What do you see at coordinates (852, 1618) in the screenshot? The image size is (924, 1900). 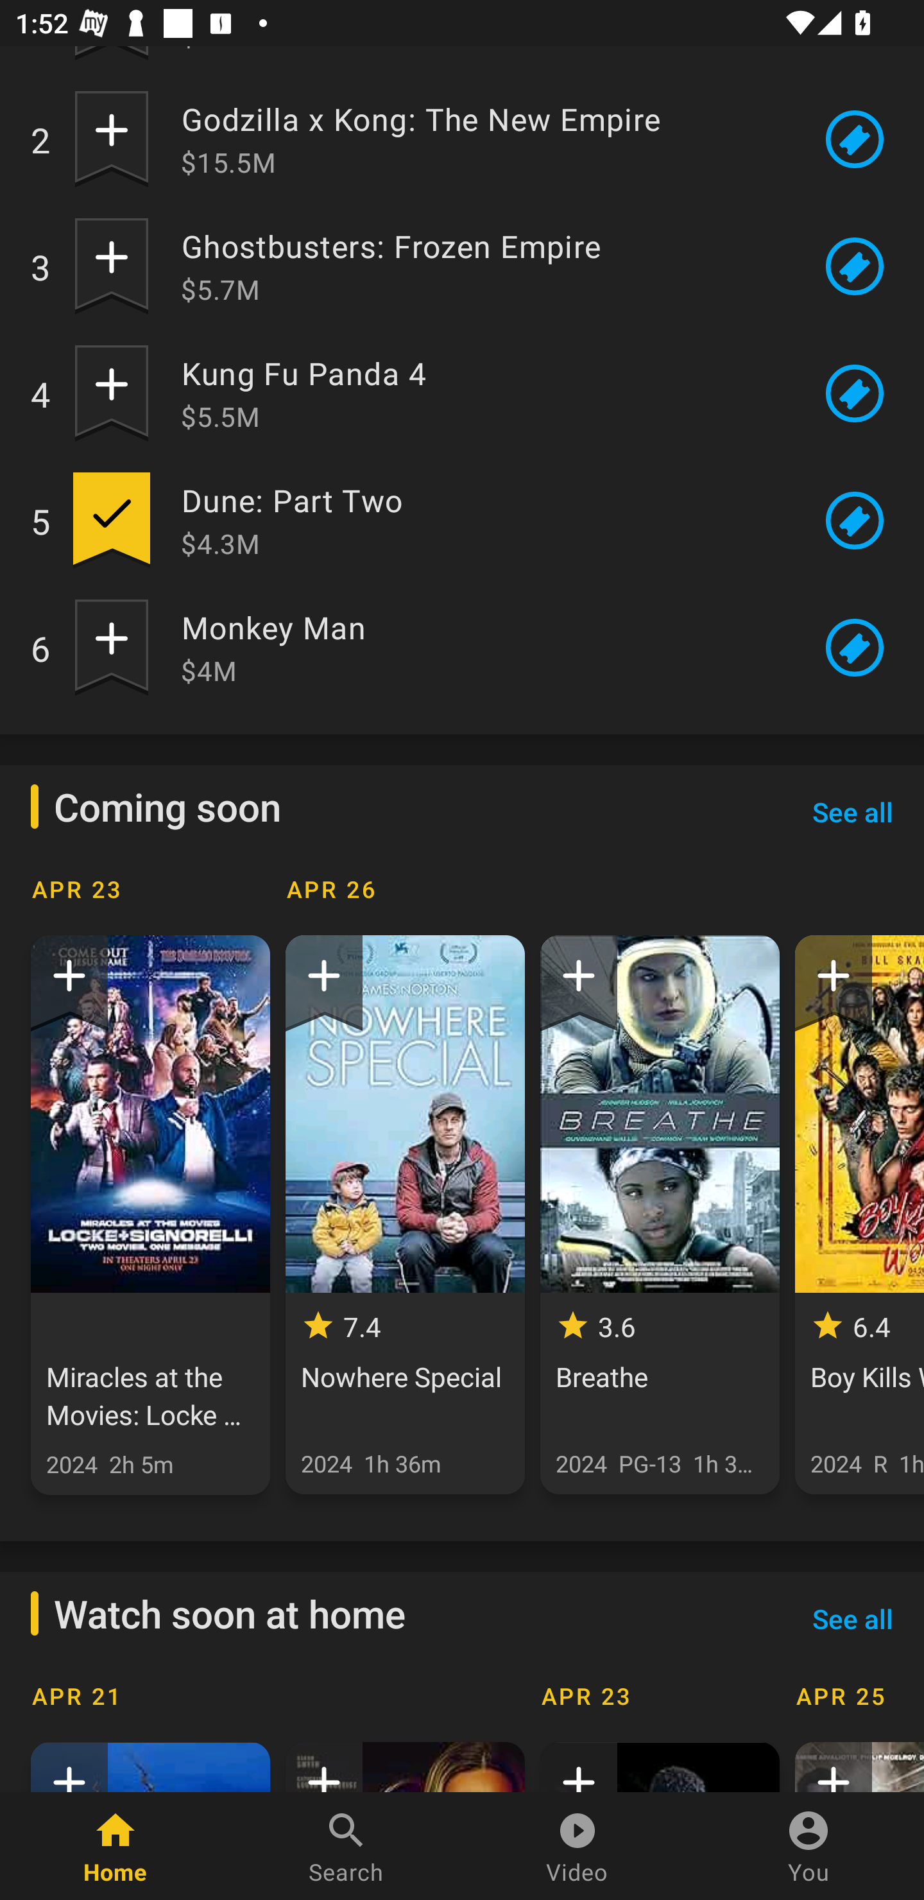 I see `See all See all Watch soon at home` at bounding box center [852, 1618].